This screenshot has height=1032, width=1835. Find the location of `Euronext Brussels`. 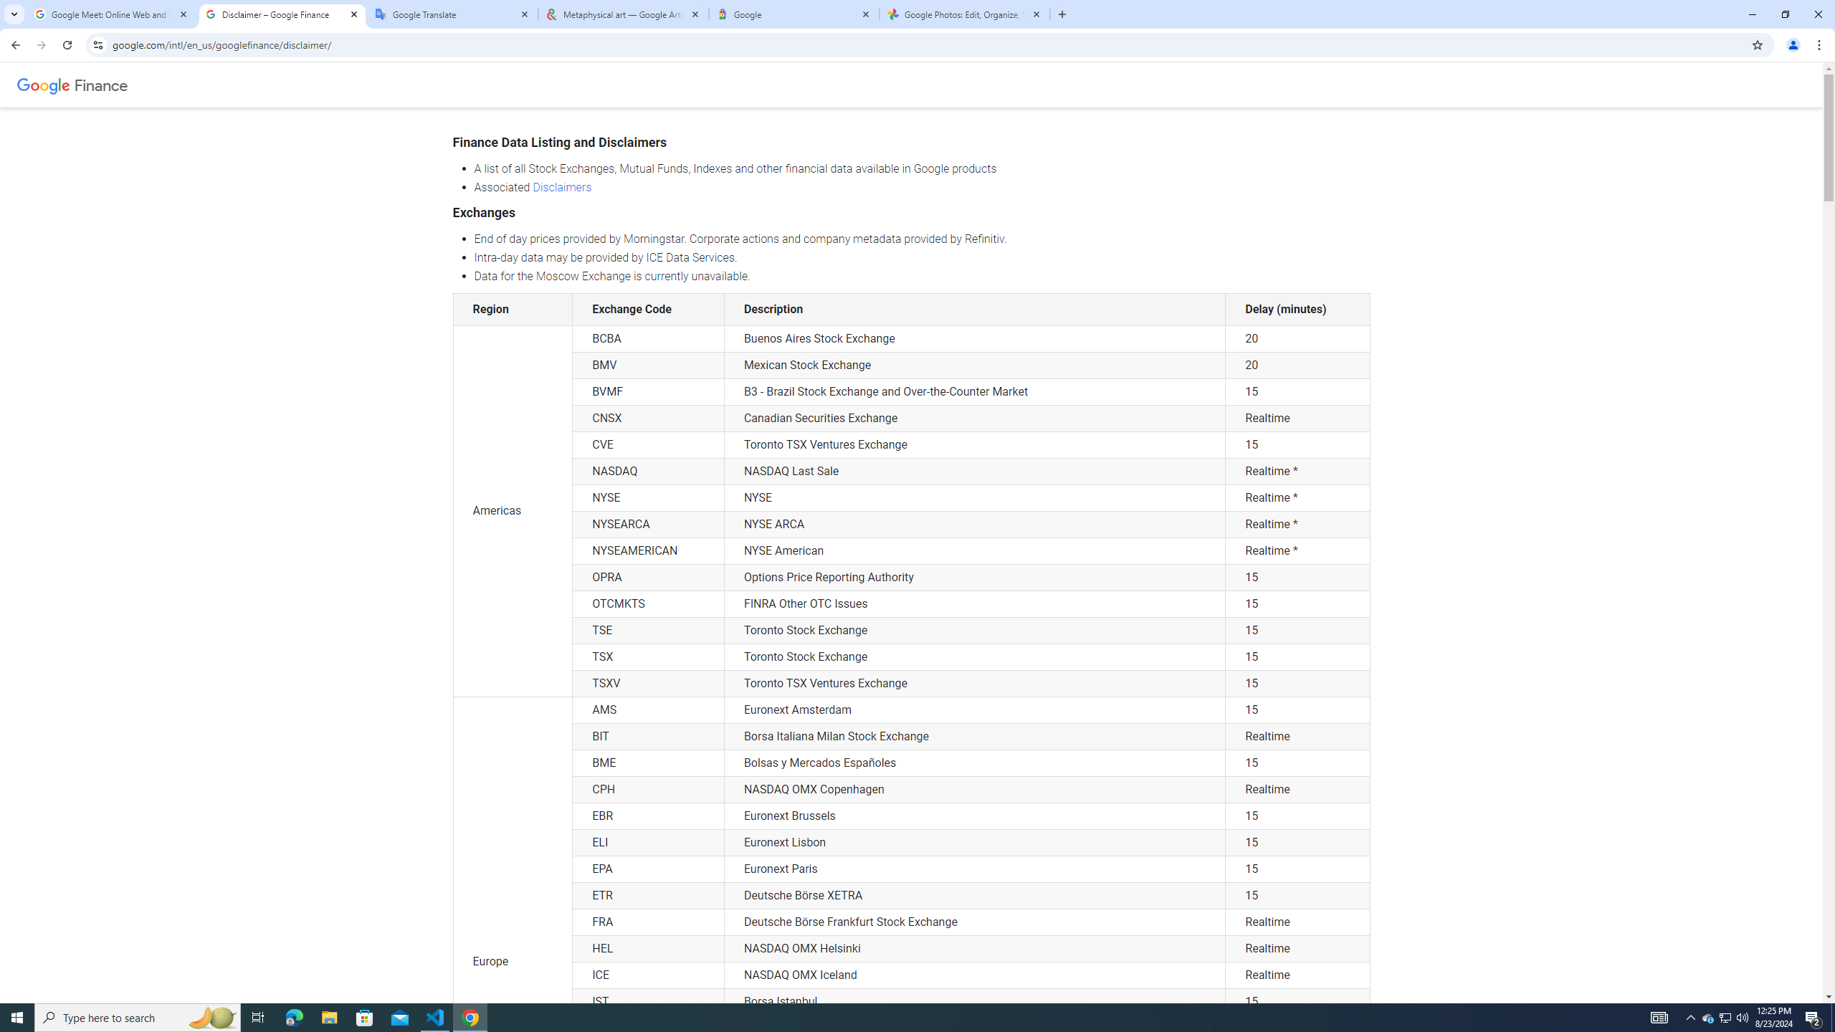

Euronext Brussels is located at coordinates (975, 816).